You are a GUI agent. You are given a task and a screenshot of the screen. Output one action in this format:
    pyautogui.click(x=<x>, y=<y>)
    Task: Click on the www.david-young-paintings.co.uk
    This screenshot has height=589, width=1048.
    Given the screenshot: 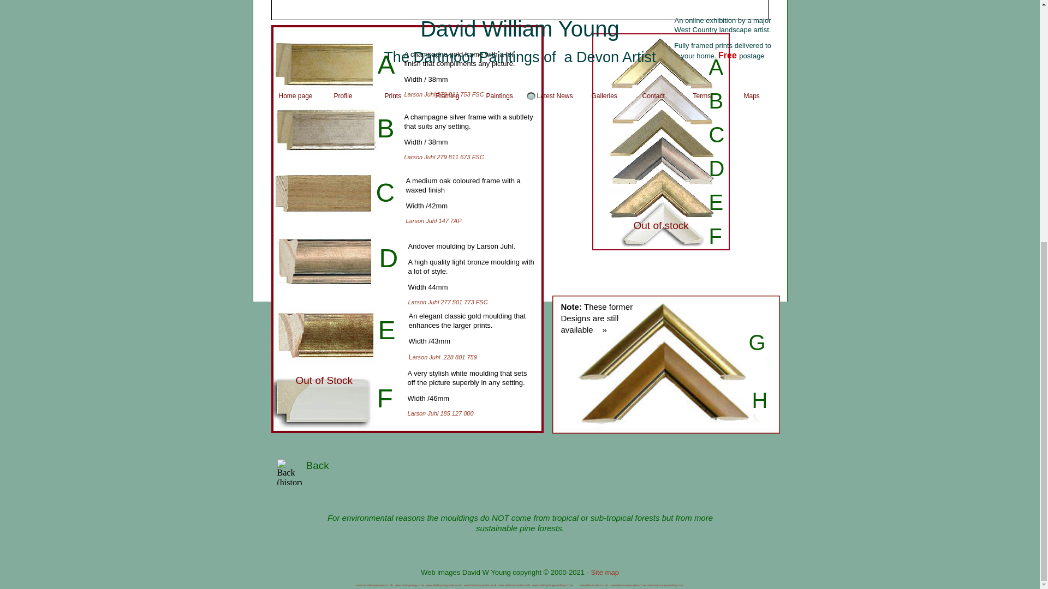 What is the action you would take?
    pyautogui.click(x=552, y=585)
    